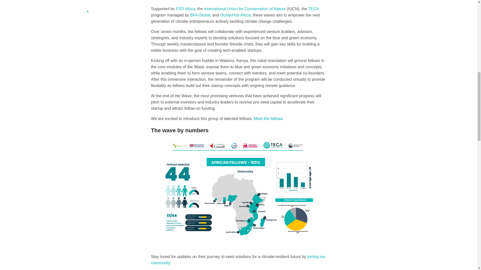 The height and width of the screenshot is (270, 481). What do you see at coordinates (238, 259) in the screenshot?
I see `joining our community` at bounding box center [238, 259].